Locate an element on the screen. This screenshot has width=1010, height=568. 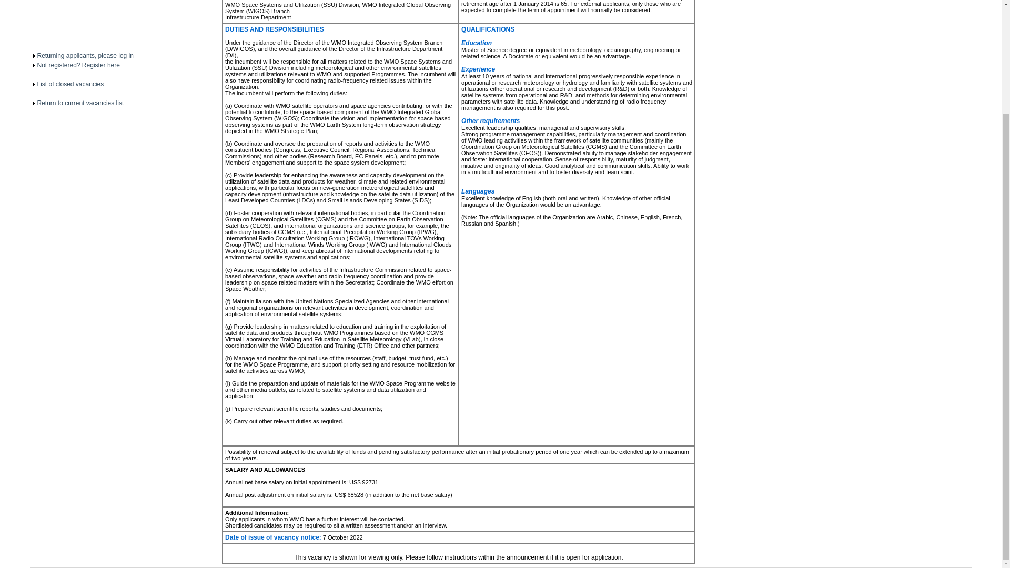
List of closed vacancies is located at coordinates (70, 84).